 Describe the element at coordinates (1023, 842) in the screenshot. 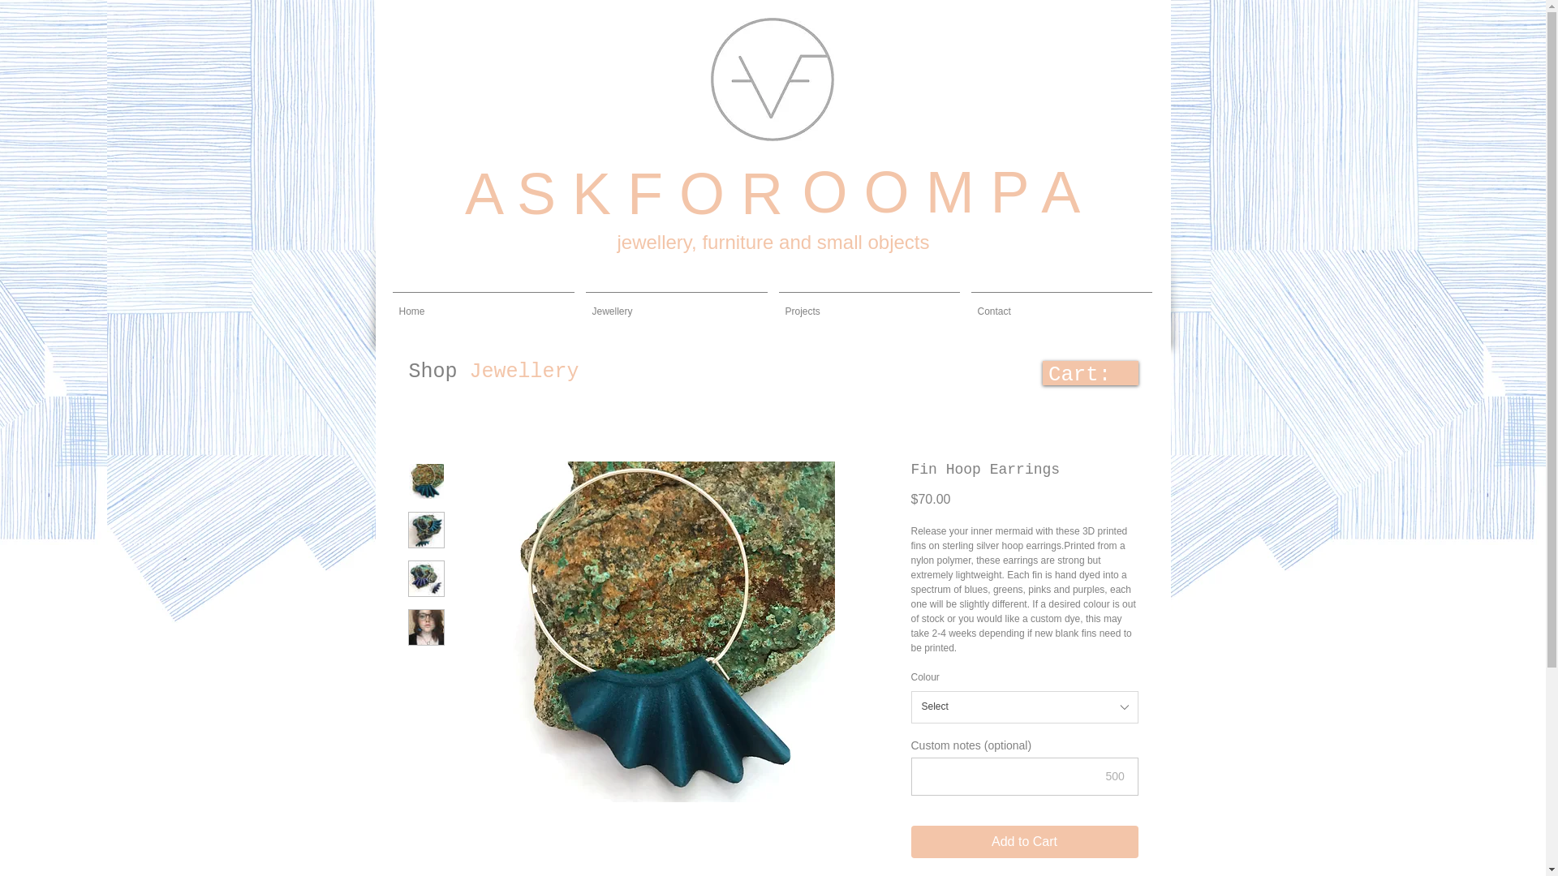

I see `Add to Cart` at that location.